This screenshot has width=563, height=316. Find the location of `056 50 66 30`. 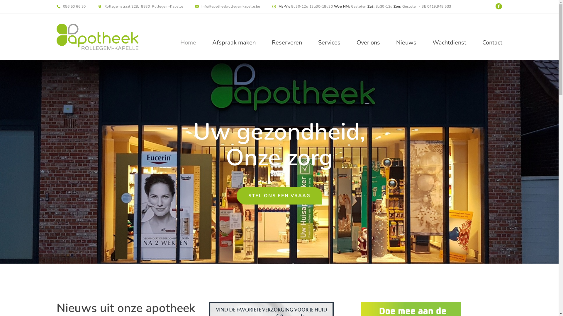

056 50 66 30 is located at coordinates (71, 6).